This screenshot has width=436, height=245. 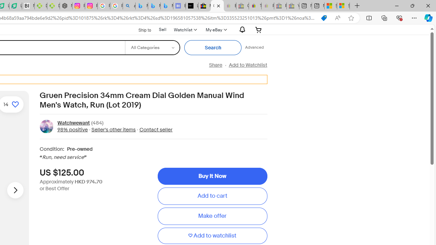 I want to click on LendingTree - Compare Lenders, so click(x=16, y=6).